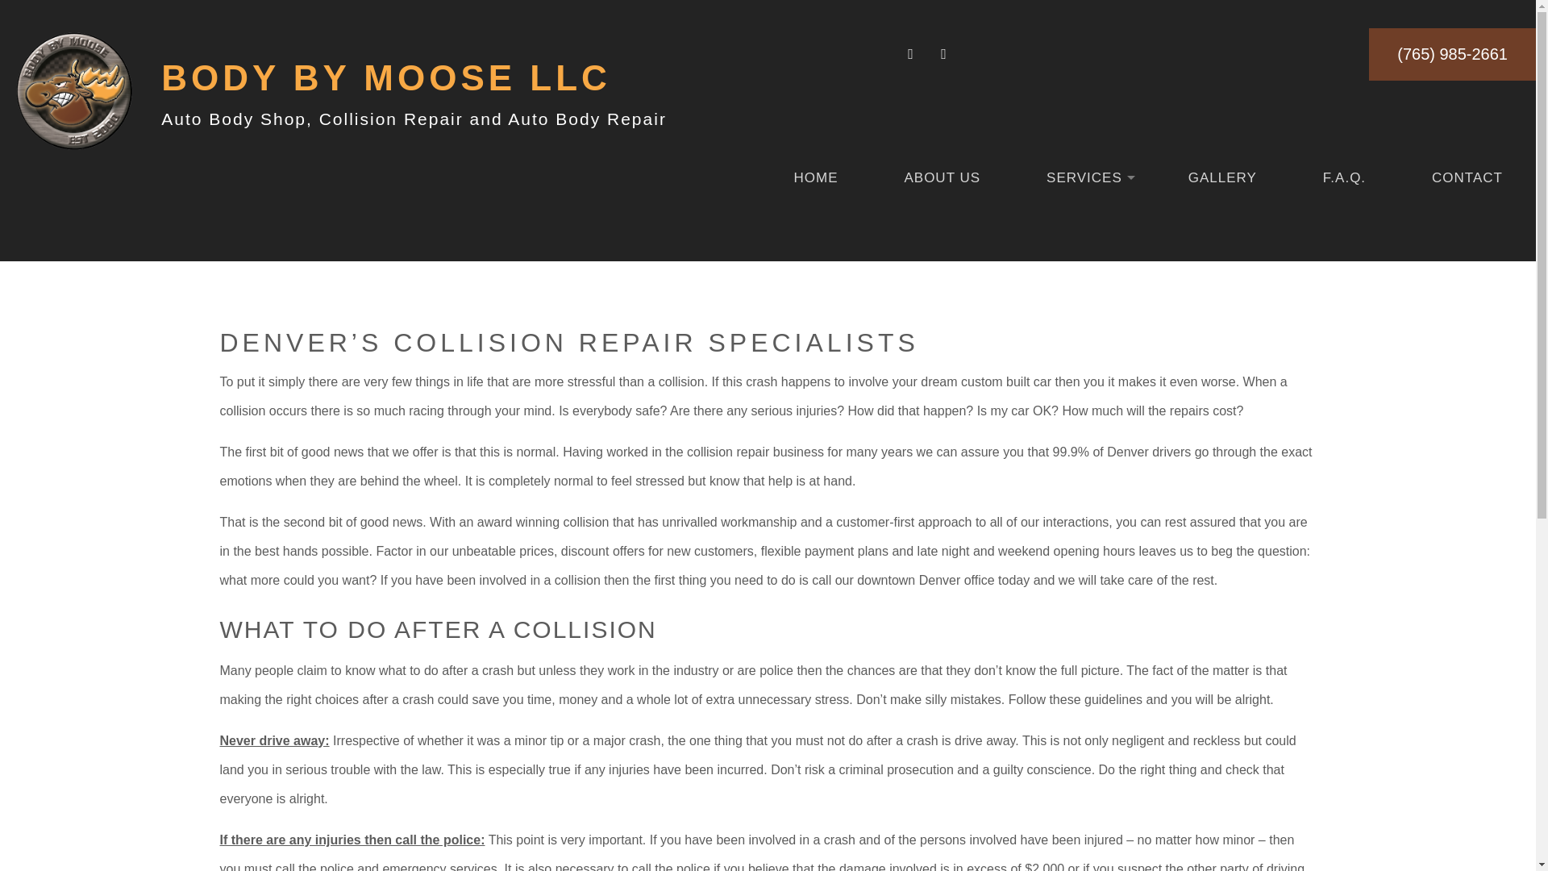 The width and height of the screenshot is (1548, 871). What do you see at coordinates (1256, 271) in the screenshot?
I see `COLLISION REPAIR` at bounding box center [1256, 271].